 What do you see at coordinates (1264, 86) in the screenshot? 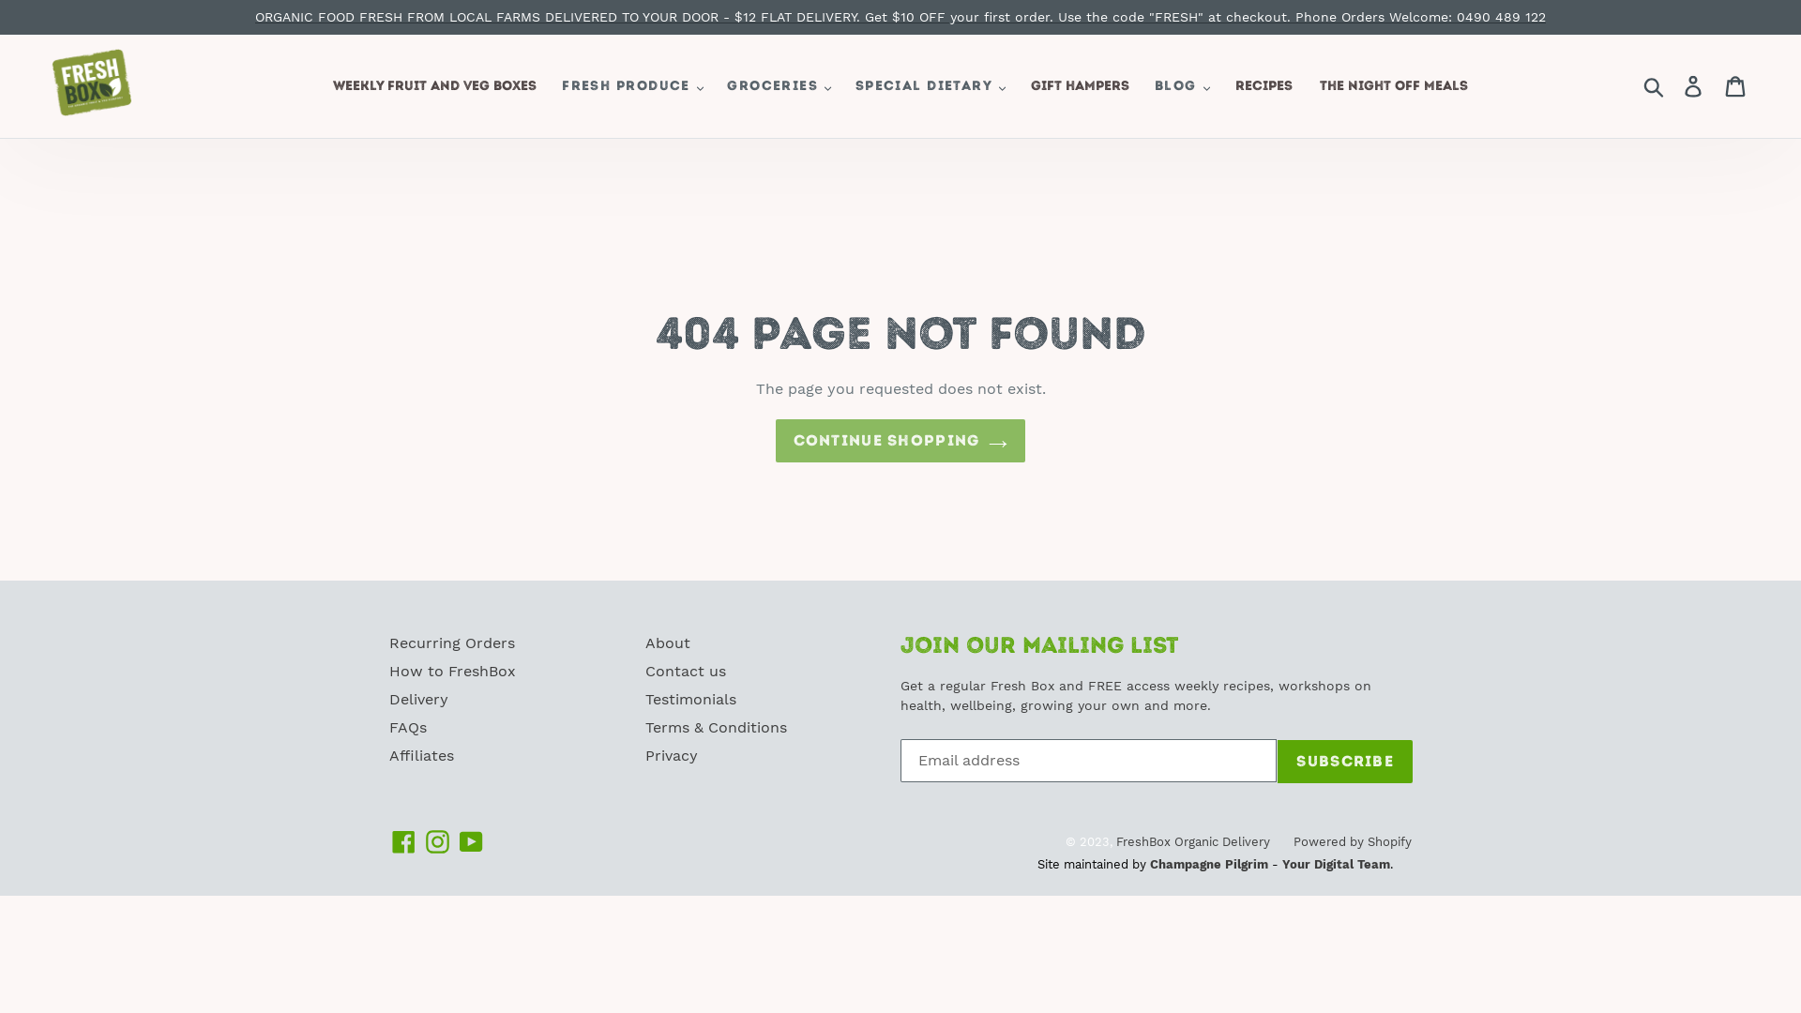
I see `RECIPES` at bounding box center [1264, 86].